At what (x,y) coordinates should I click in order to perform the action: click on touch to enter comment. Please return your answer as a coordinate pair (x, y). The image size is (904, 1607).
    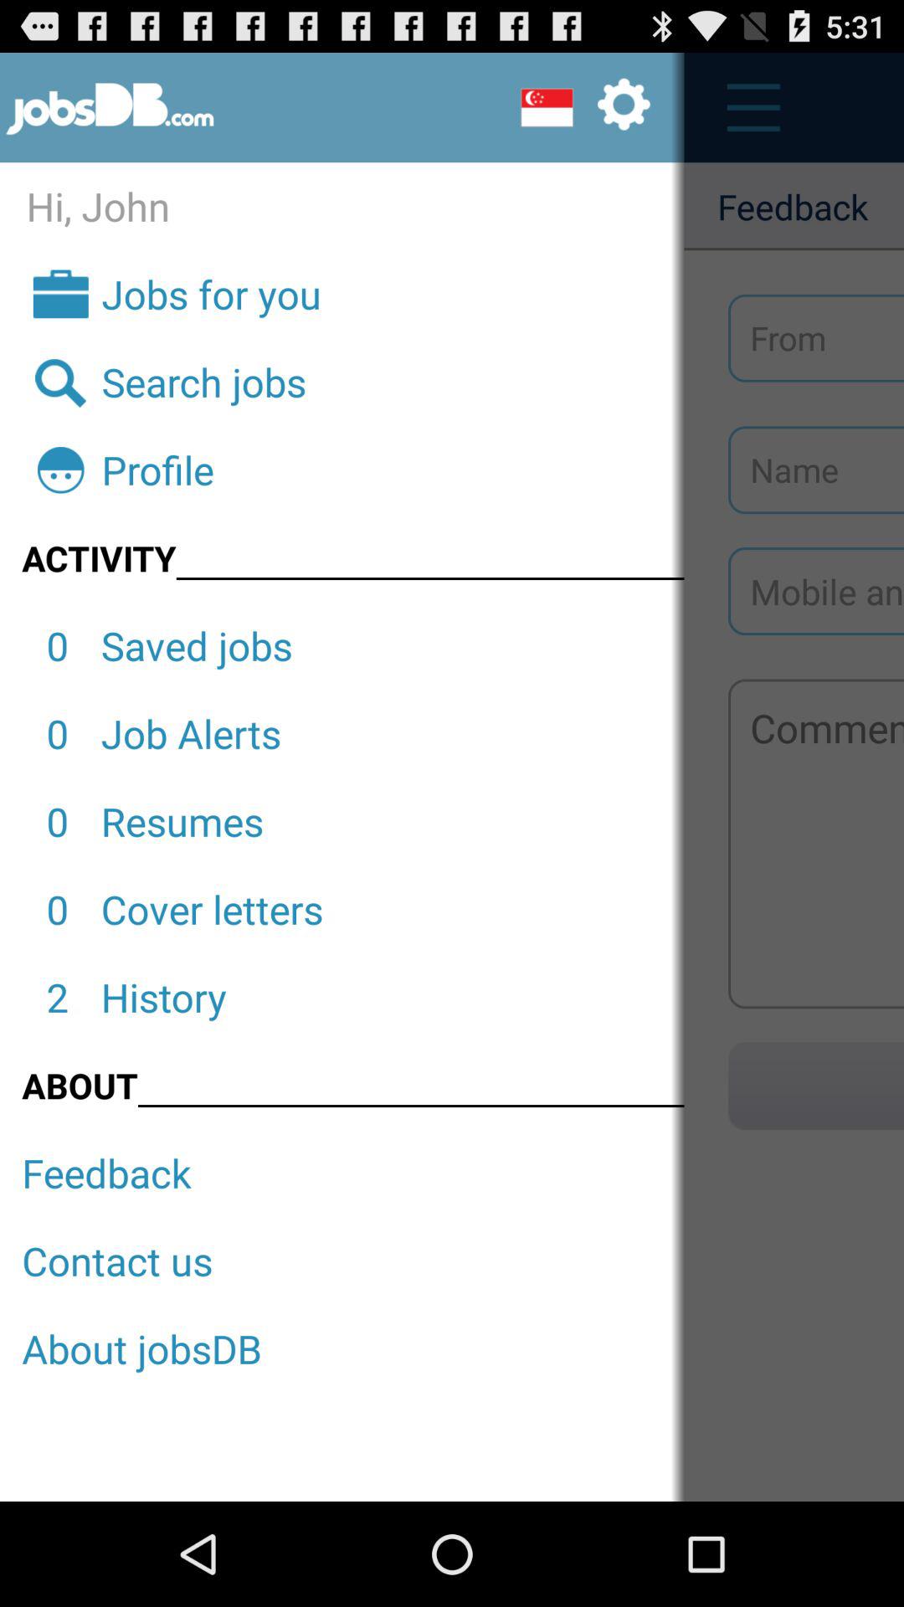
    Looking at the image, I should click on (816, 844).